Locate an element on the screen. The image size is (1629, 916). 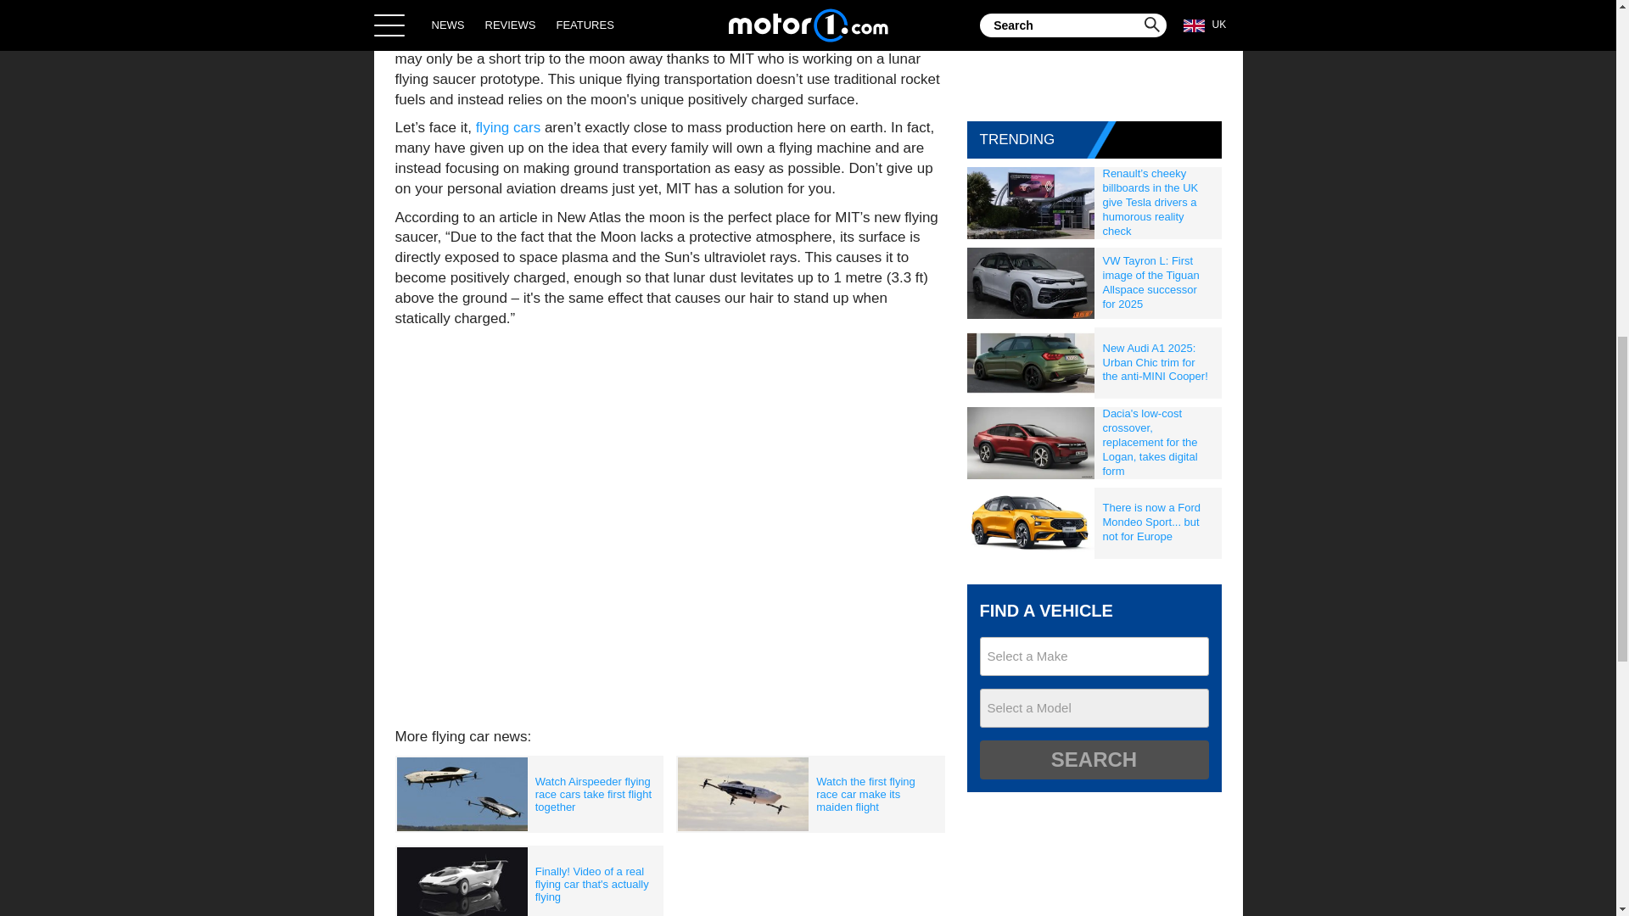
New Audi A1 2025: Urban Chic trim for the anti-MINI Cooper! is located at coordinates (1158, 363).